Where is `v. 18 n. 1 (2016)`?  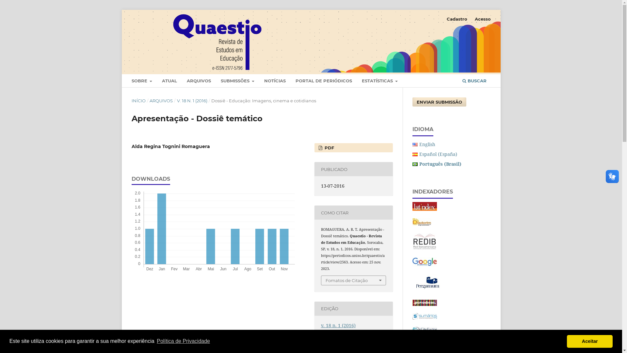 v. 18 n. 1 (2016) is located at coordinates (338, 326).